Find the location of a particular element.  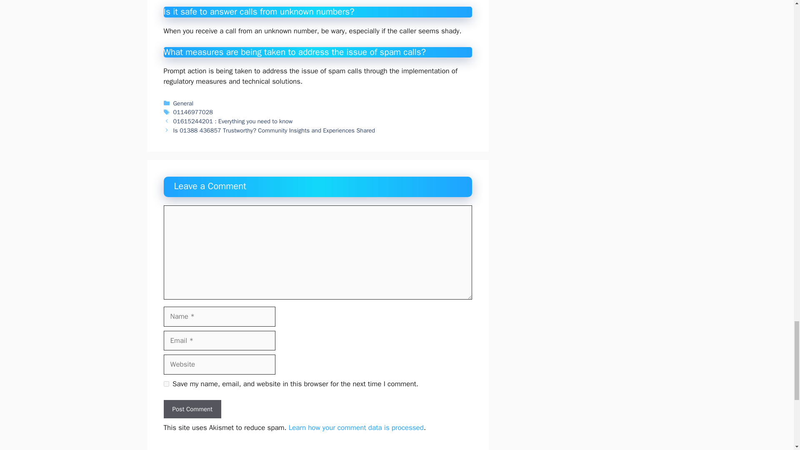

Post Comment is located at coordinates (192, 409).